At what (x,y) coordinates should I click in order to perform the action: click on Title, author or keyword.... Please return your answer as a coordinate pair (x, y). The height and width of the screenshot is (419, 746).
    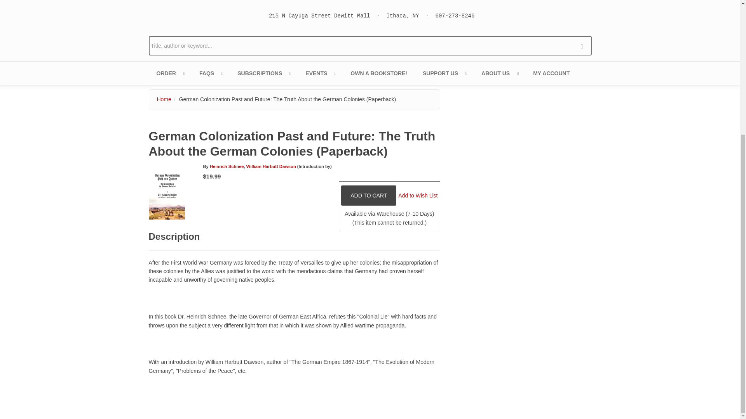
    Looking at the image, I should click on (370, 45).